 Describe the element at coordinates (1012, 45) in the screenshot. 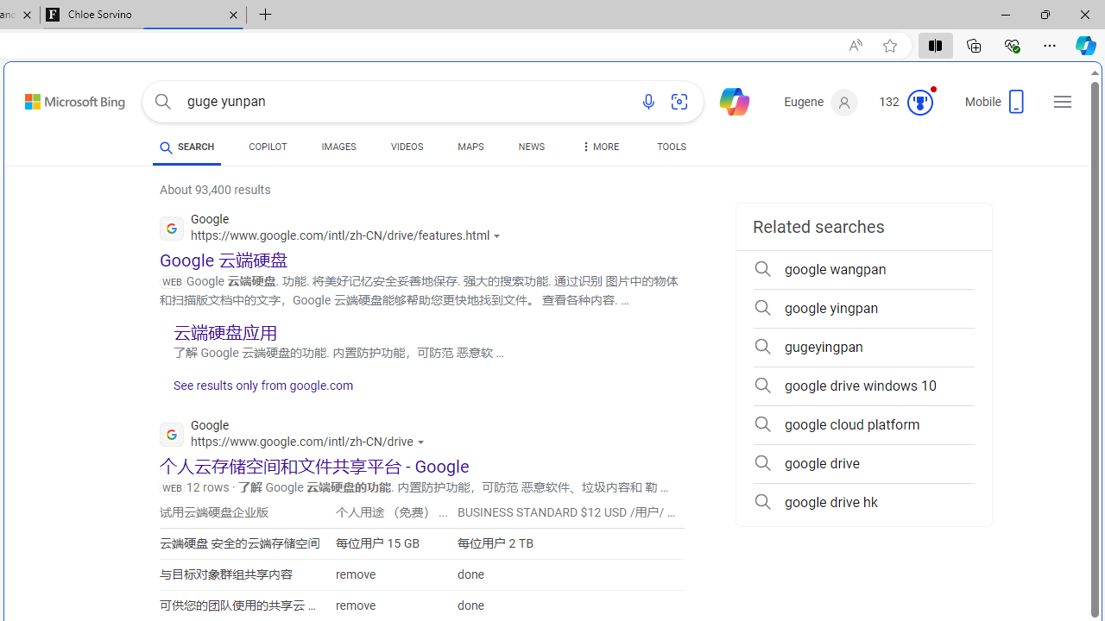

I see `Browser essentials` at that location.